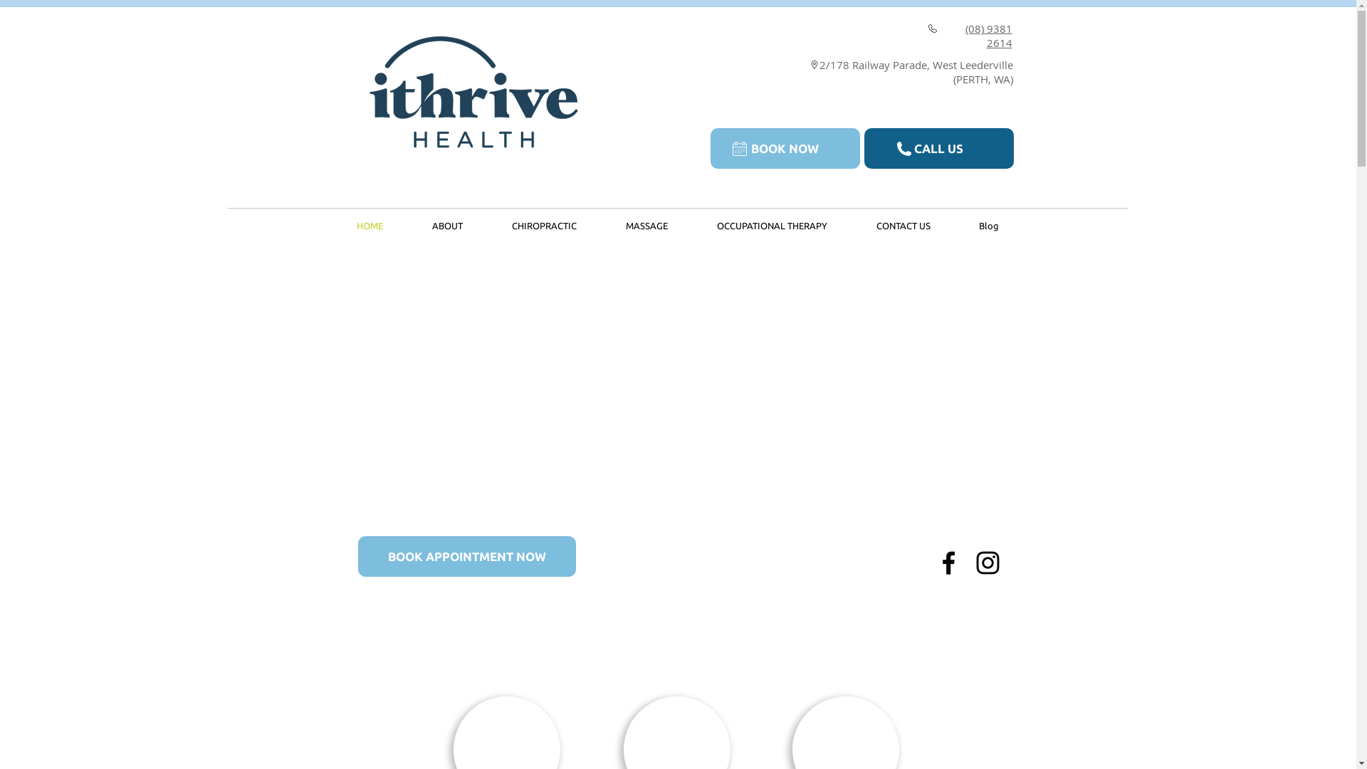  Describe the element at coordinates (939, 148) in the screenshot. I see `CALL US` at that location.